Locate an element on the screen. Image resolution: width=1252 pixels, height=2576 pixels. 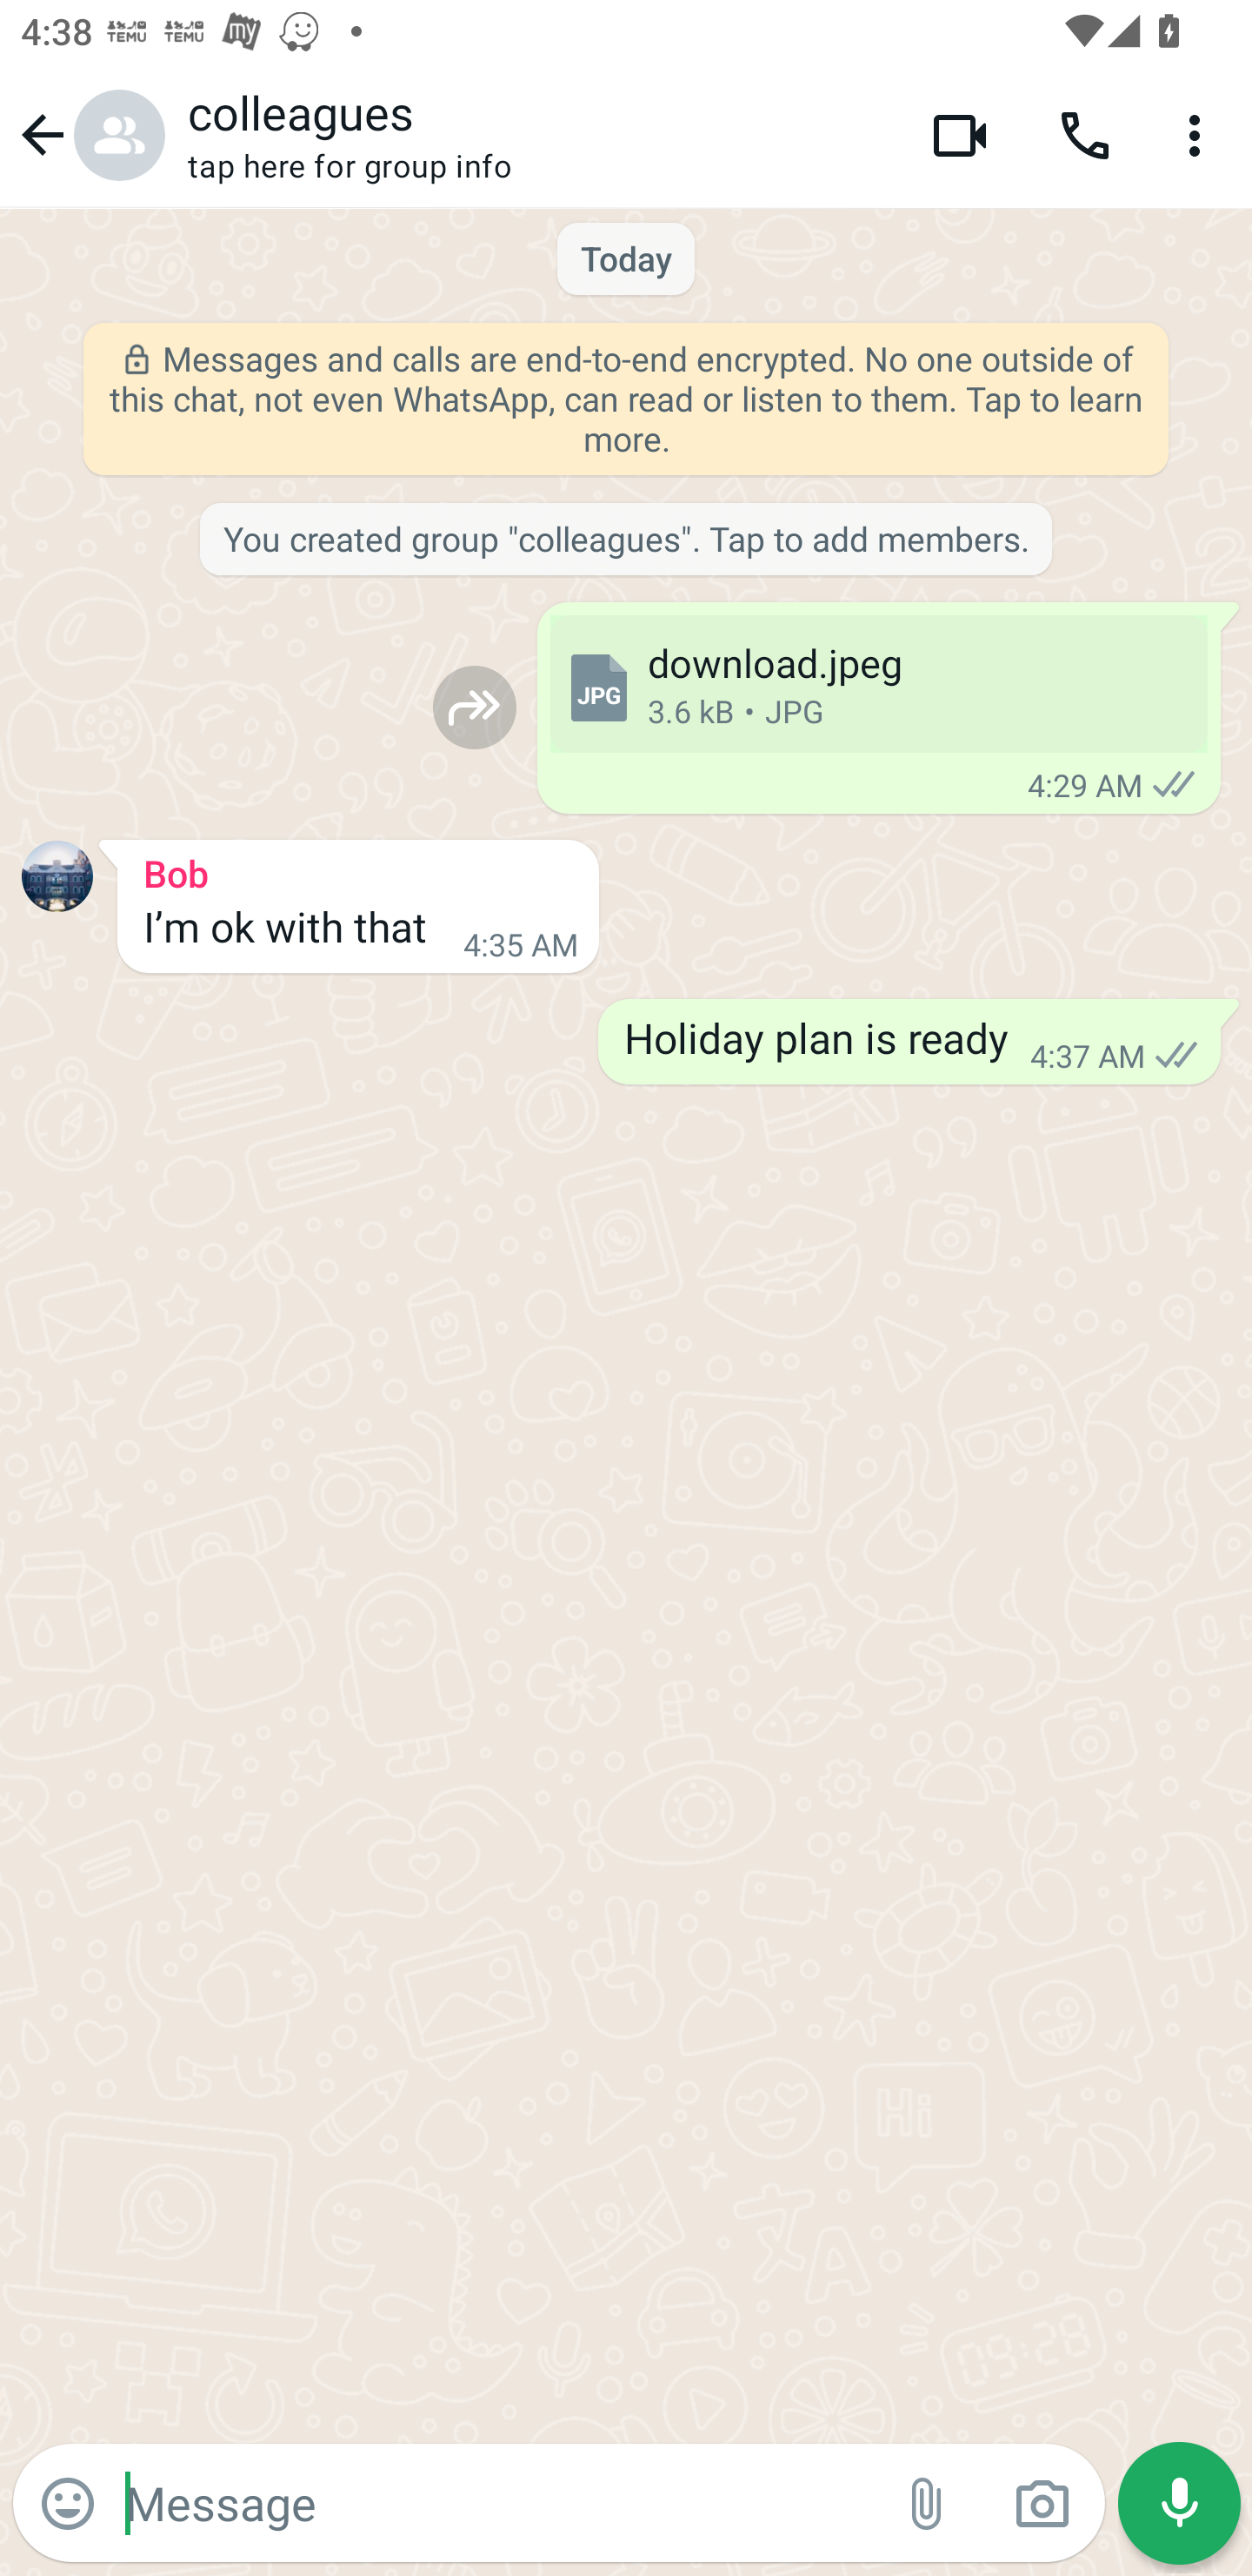
download.jpeg 3.6 kB • JPG is located at coordinates (878, 684).